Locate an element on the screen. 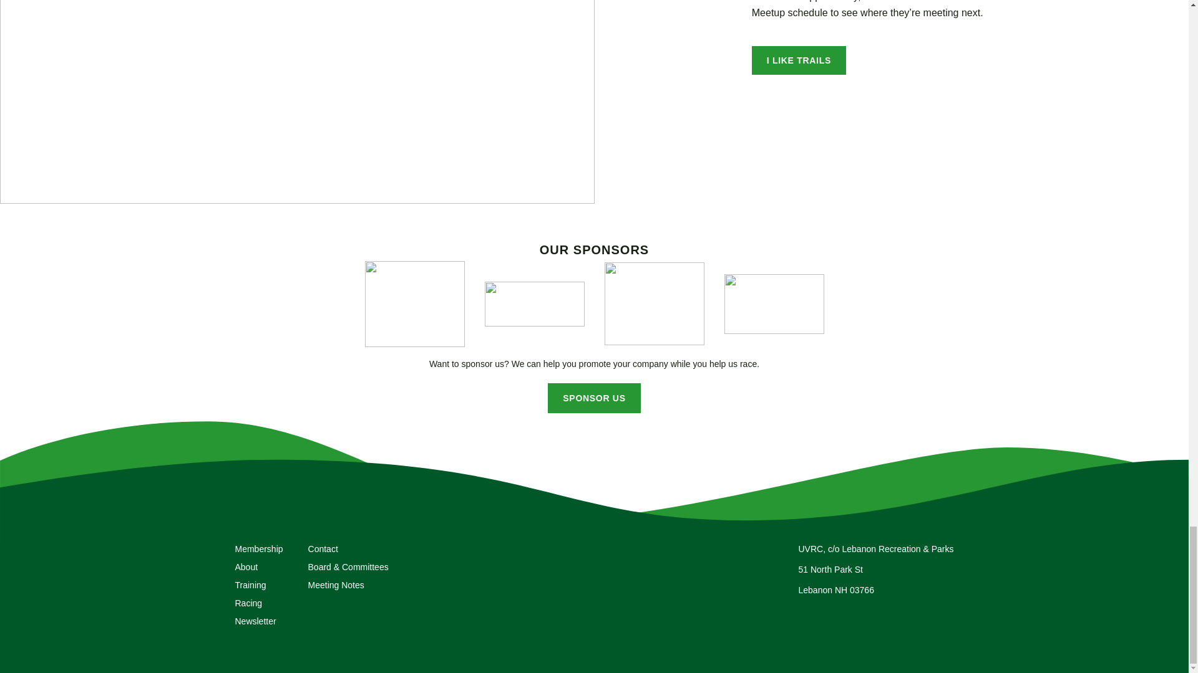 This screenshot has width=1198, height=673. Meeting Notes is located at coordinates (336, 585).